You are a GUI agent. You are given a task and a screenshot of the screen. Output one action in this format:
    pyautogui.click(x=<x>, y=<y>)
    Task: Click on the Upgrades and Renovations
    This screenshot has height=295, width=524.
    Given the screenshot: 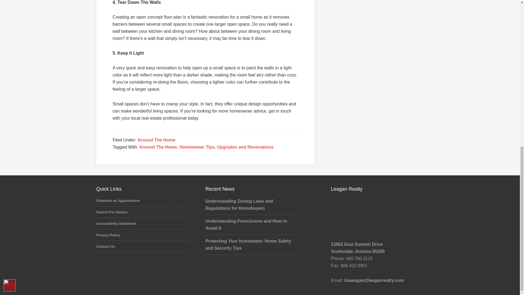 What is the action you would take?
    pyautogui.click(x=245, y=147)
    